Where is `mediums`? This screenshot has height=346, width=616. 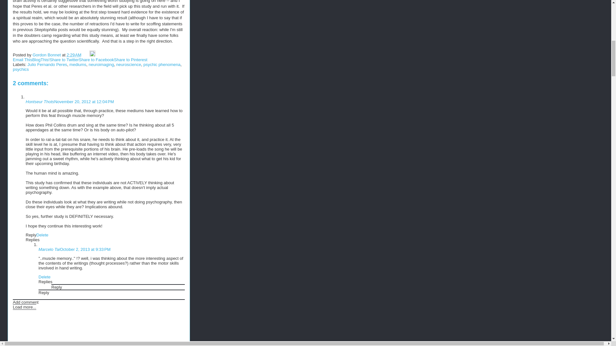
mediums is located at coordinates (78, 65).